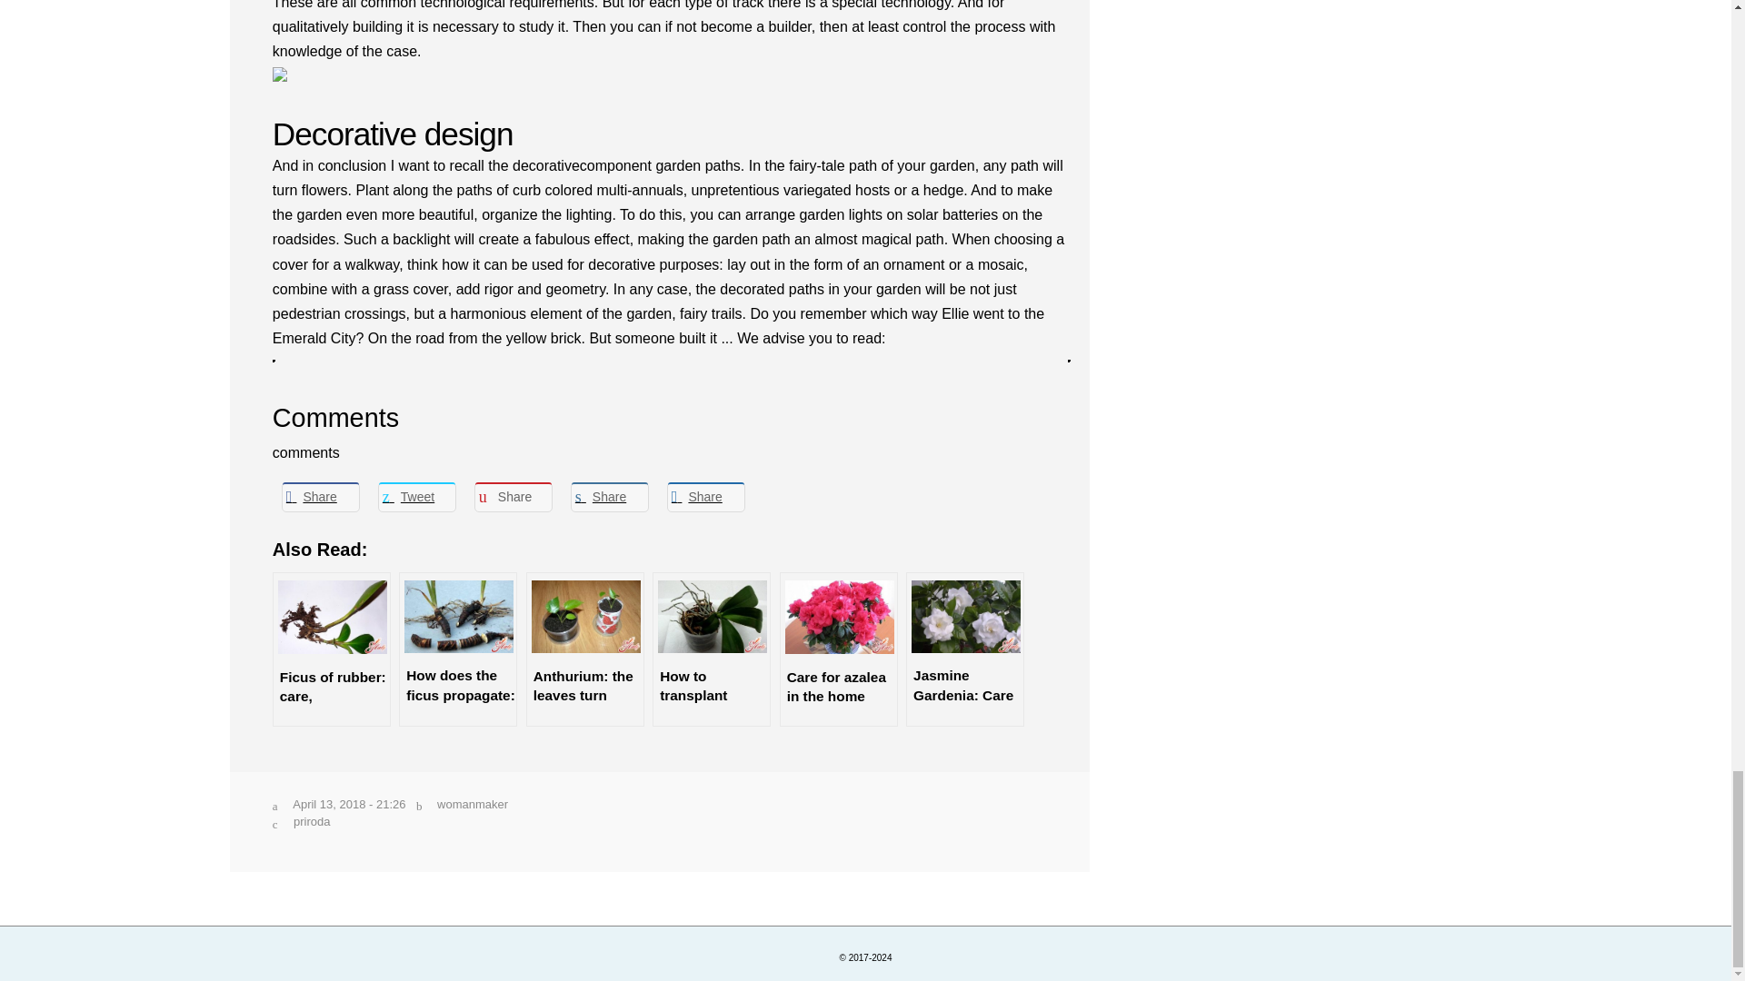 This screenshot has width=1745, height=981. What do you see at coordinates (965, 649) in the screenshot?
I see `Jasmine Gardenia: Care` at bounding box center [965, 649].